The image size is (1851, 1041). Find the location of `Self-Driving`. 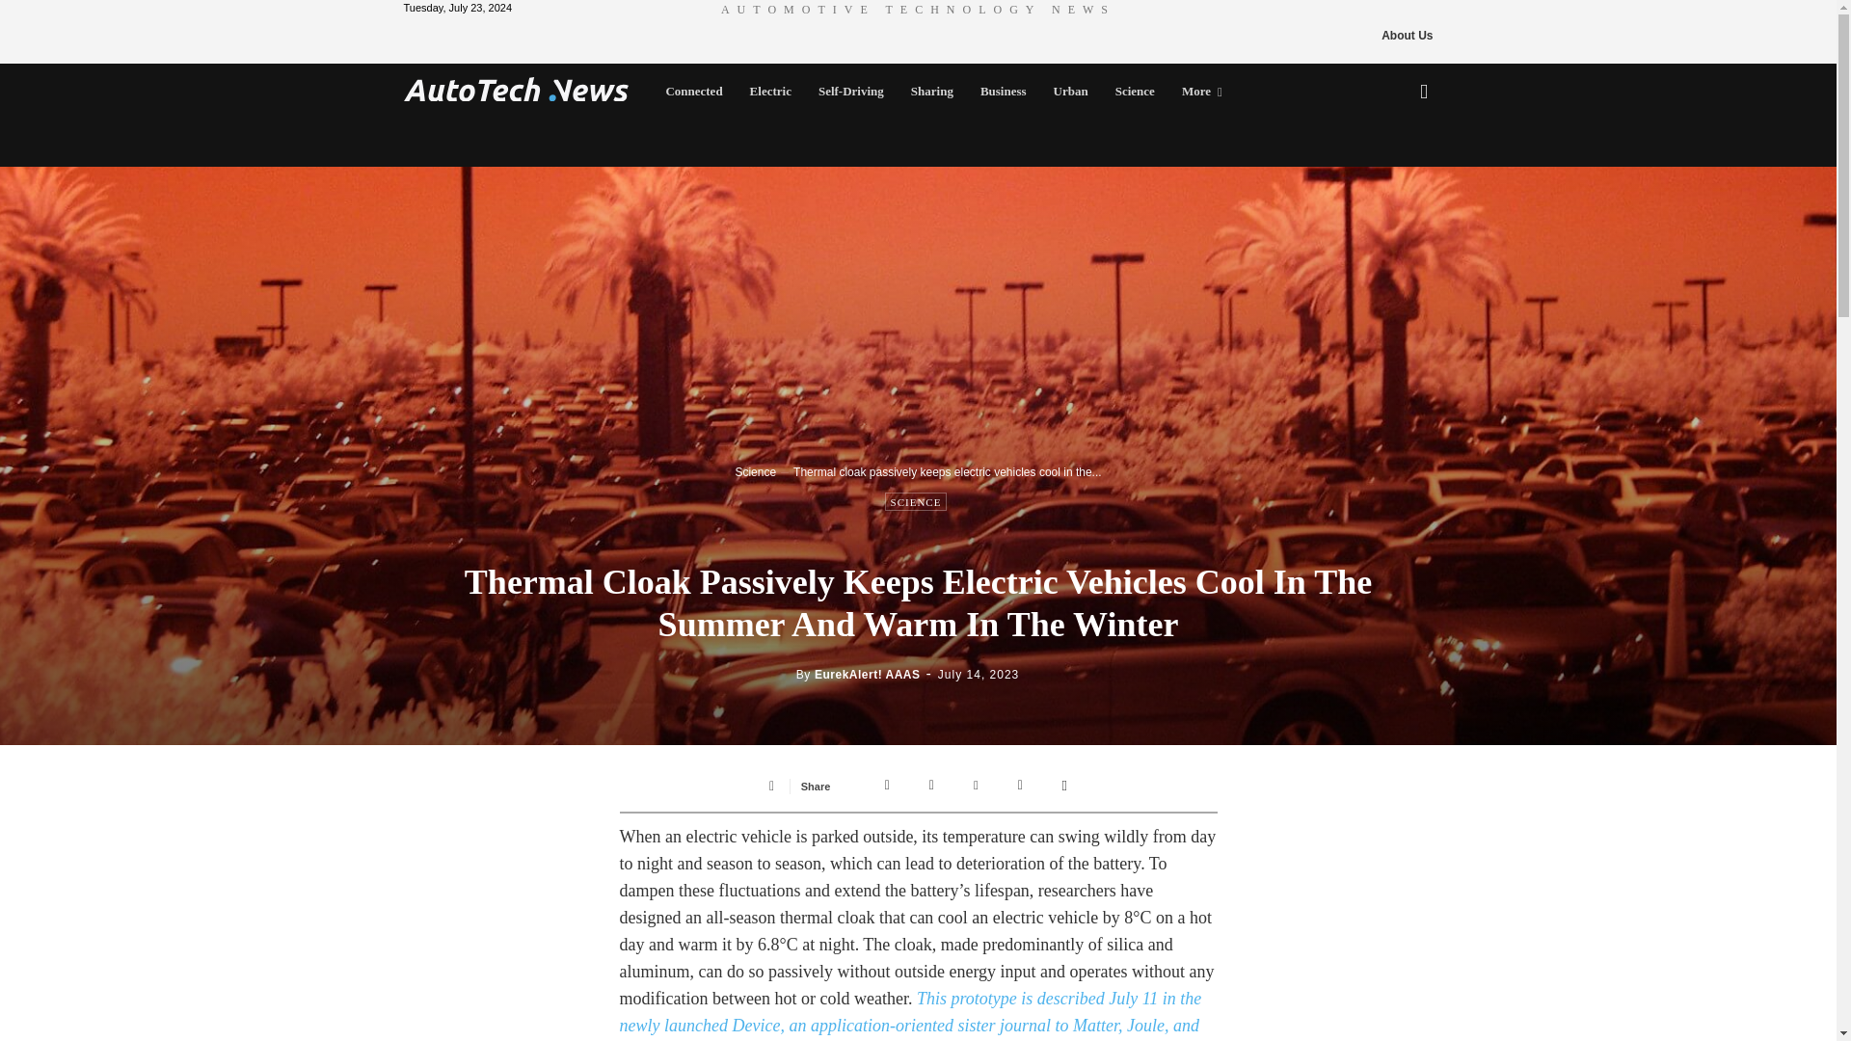

Self-Driving is located at coordinates (851, 91).